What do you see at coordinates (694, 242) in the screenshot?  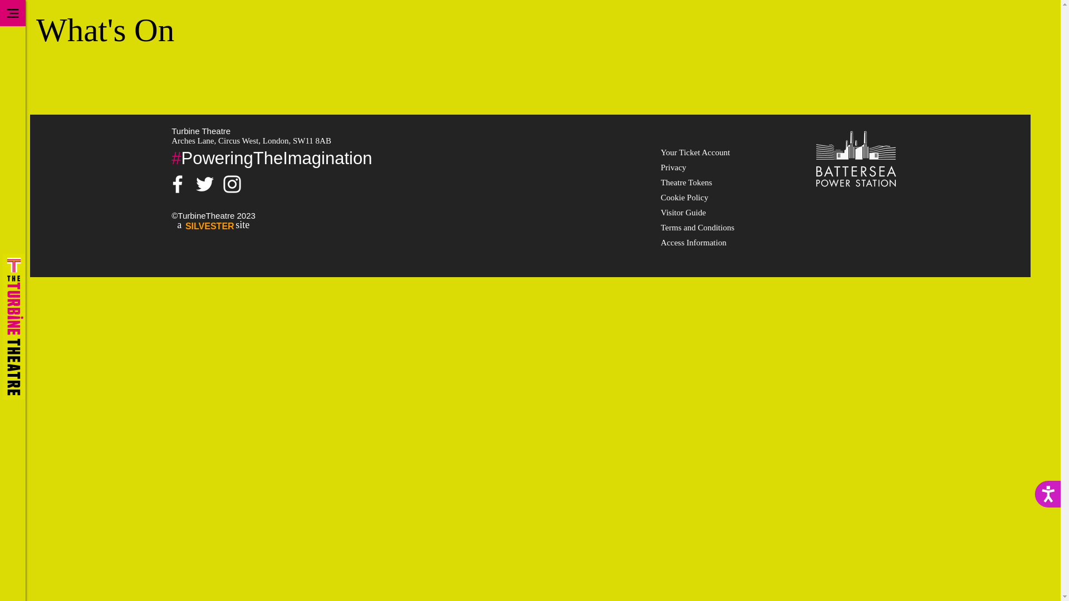 I see `Access Information` at bounding box center [694, 242].